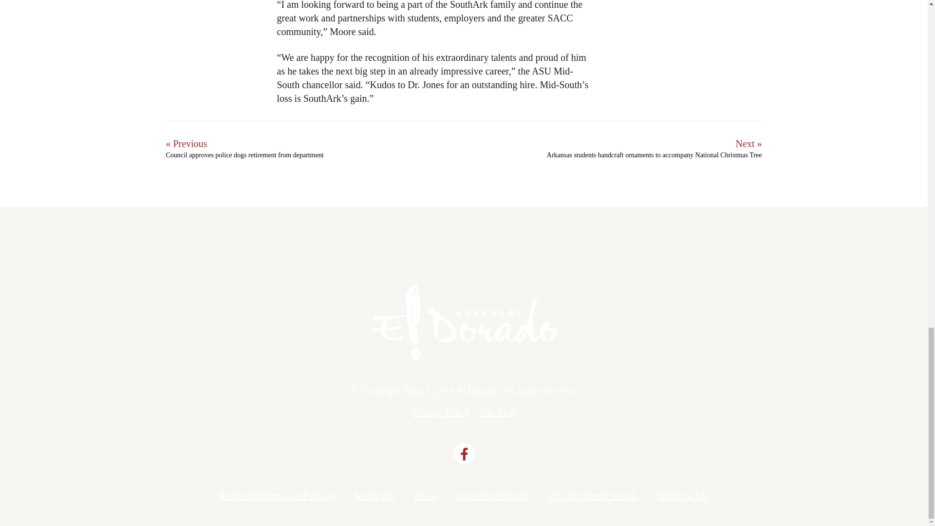 The image size is (935, 526). What do you see at coordinates (278, 496) in the screenshot?
I see `Request Information Package` at bounding box center [278, 496].